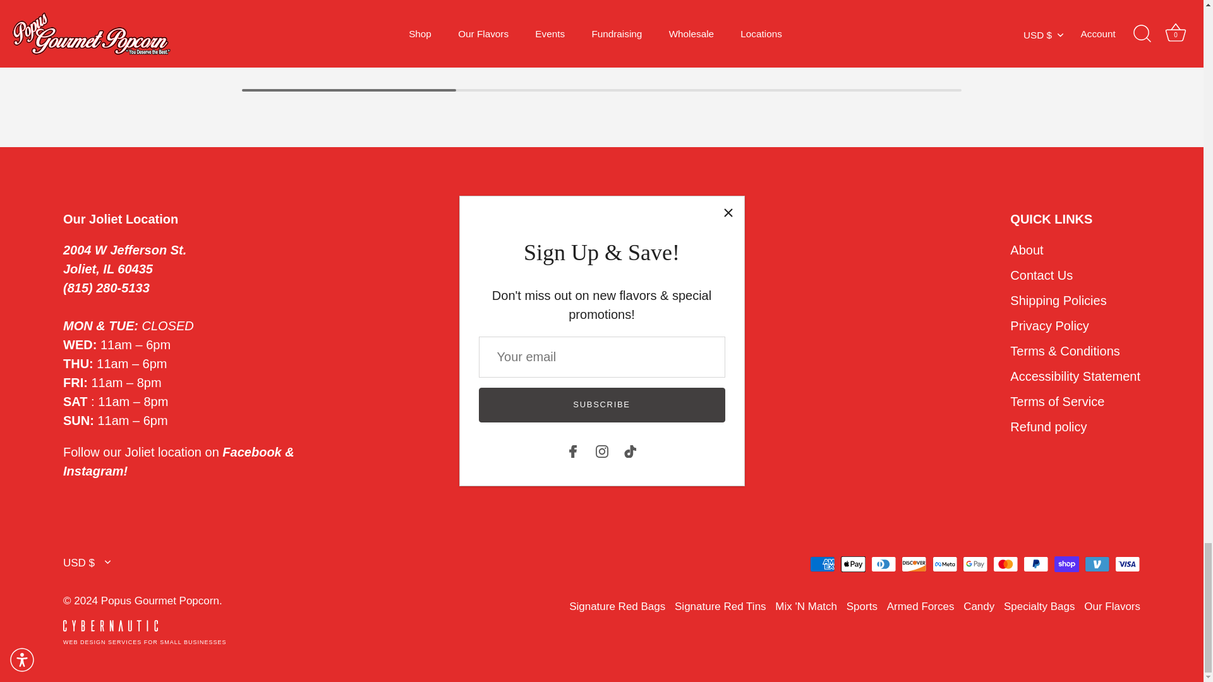 Image resolution: width=1213 pixels, height=682 pixels. What do you see at coordinates (822, 565) in the screenshot?
I see `American Express` at bounding box center [822, 565].